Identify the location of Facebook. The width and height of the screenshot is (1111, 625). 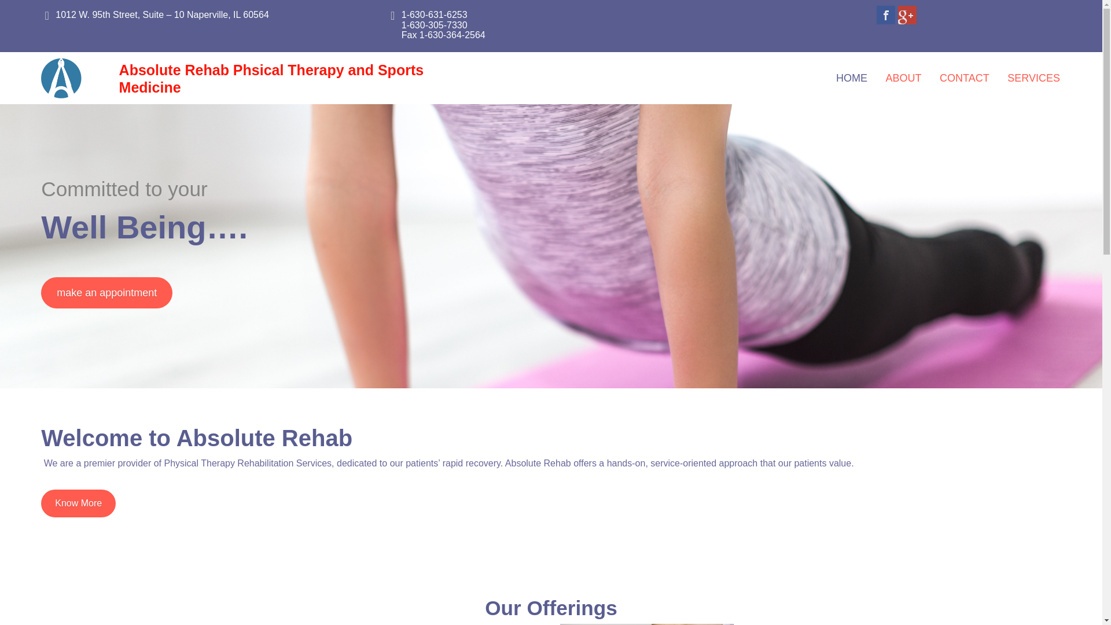
(885, 15).